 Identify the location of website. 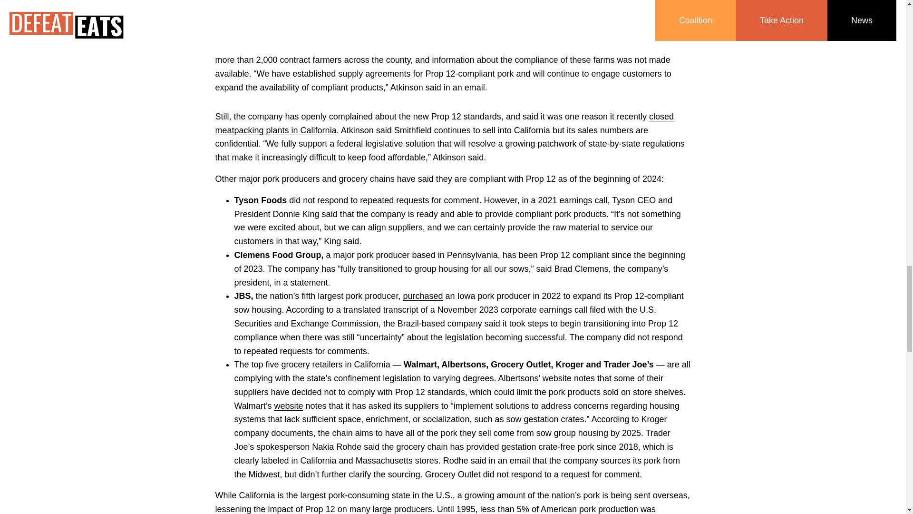
(289, 405).